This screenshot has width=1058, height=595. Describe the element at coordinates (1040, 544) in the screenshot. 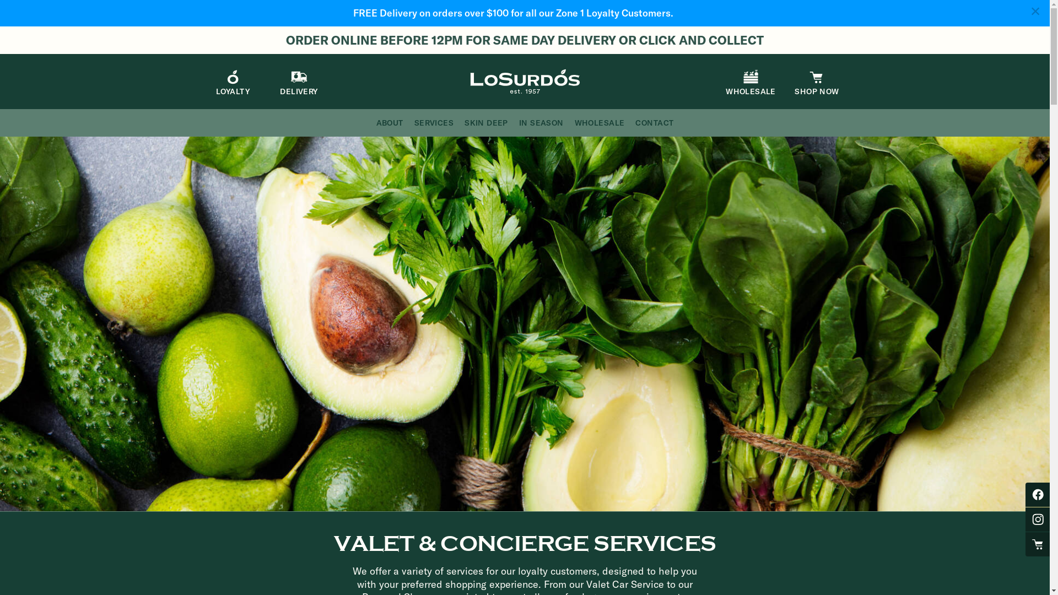

I see `Shop now at Losurdos` at that location.